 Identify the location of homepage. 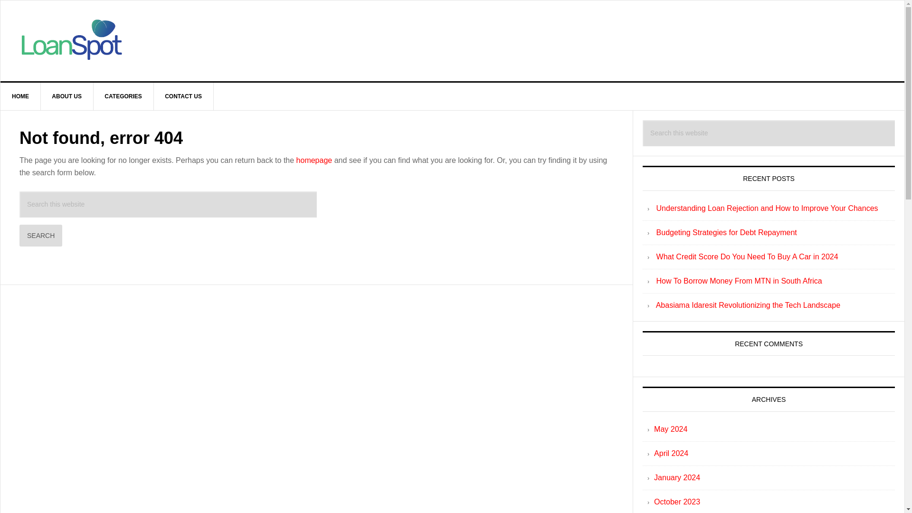
(314, 160).